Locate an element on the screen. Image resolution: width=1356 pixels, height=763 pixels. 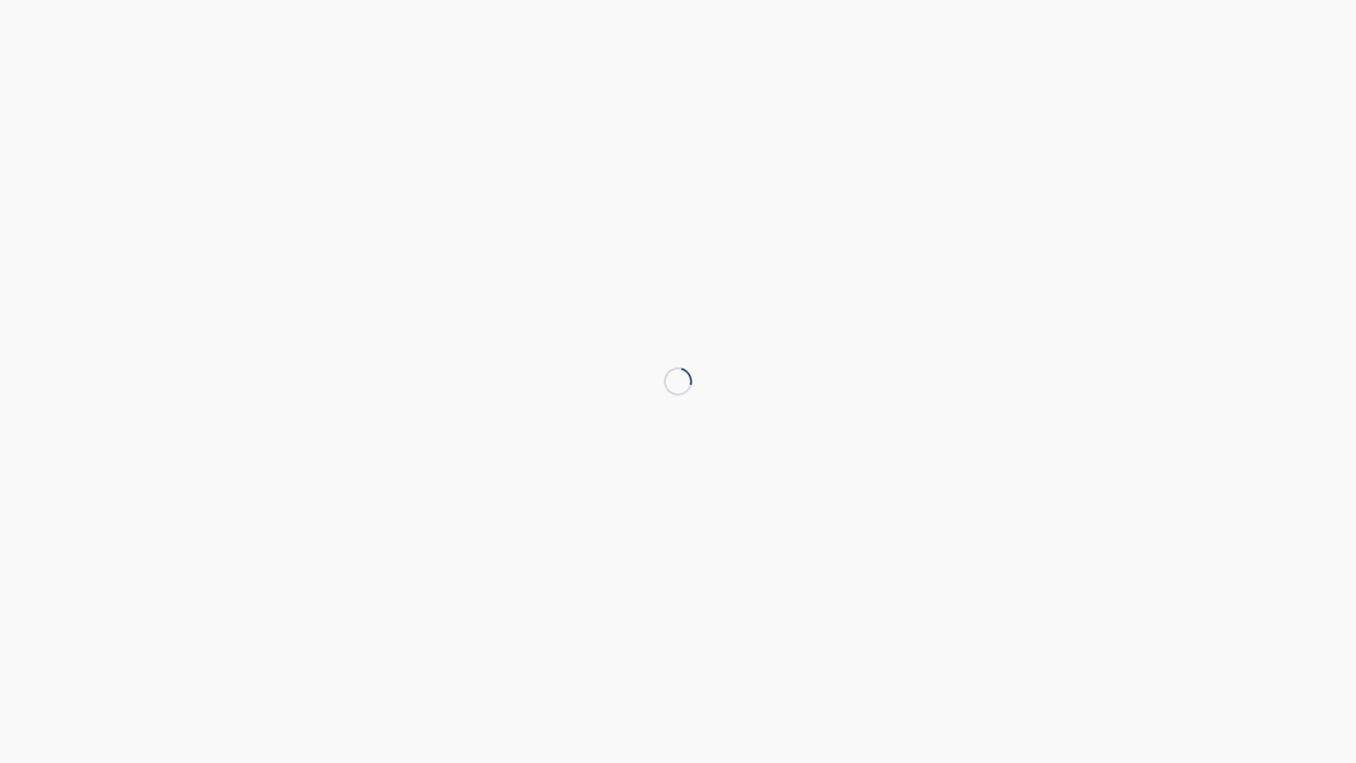
BLOG is located at coordinates (870, 35).